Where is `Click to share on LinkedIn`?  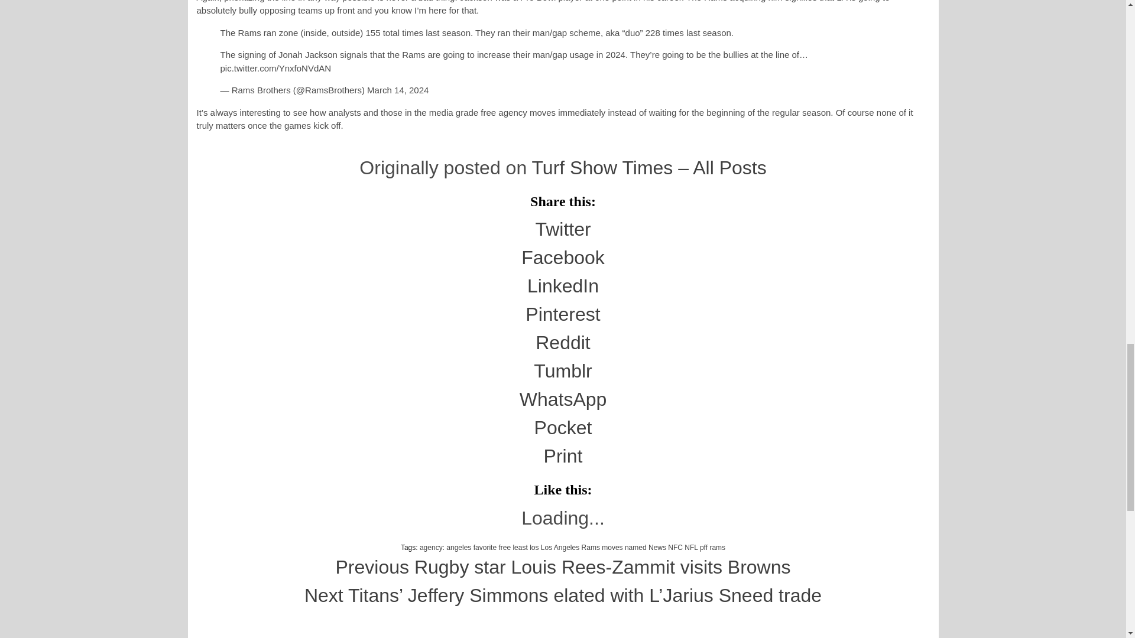
Click to share on LinkedIn is located at coordinates (563, 286).